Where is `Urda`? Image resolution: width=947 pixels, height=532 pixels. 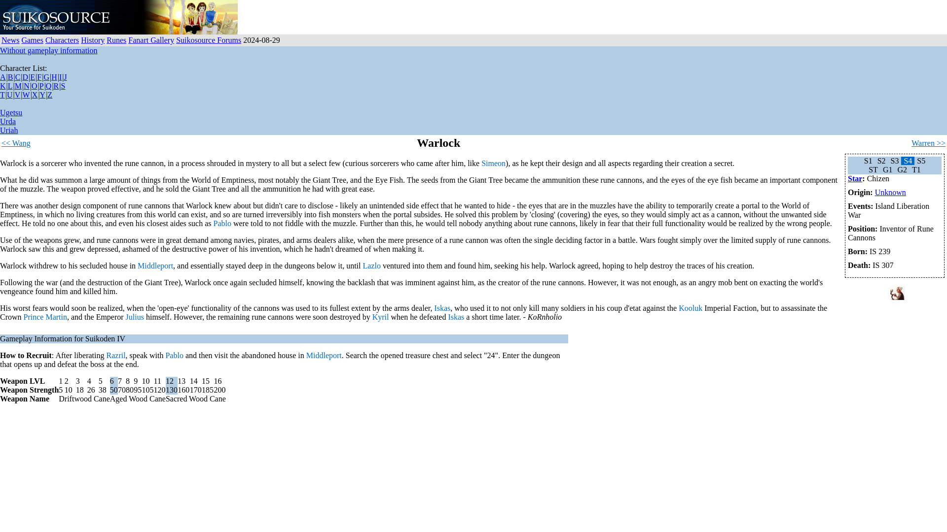 Urda is located at coordinates (8, 121).